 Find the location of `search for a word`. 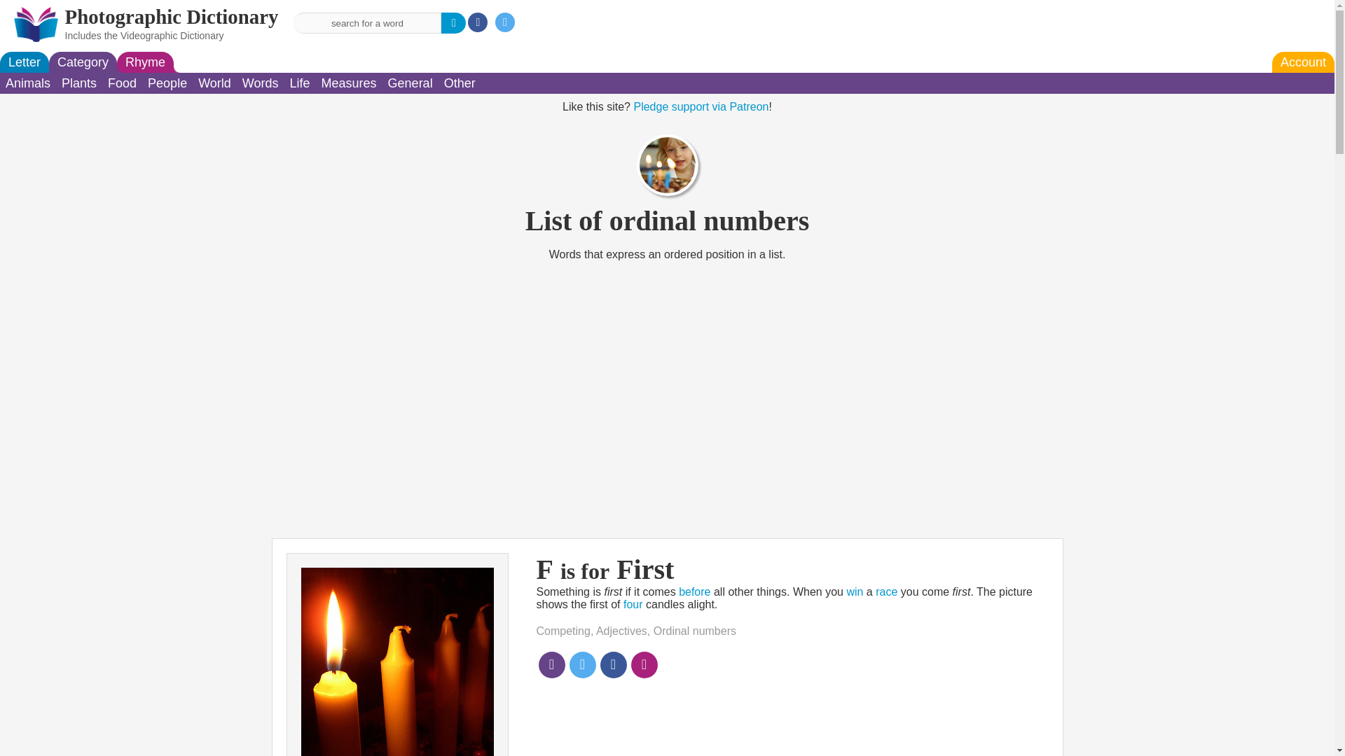

search for a word is located at coordinates (367, 22).